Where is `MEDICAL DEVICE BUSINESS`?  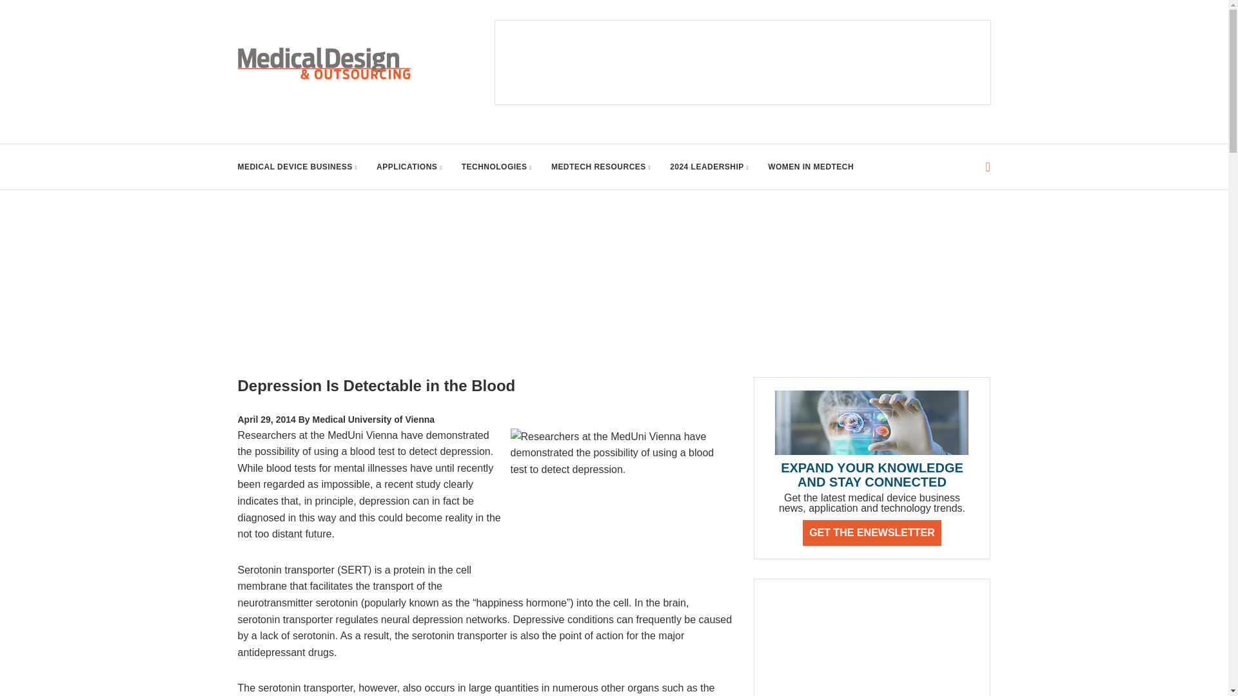
MEDICAL DEVICE BUSINESS is located at coordinates (297, 166).